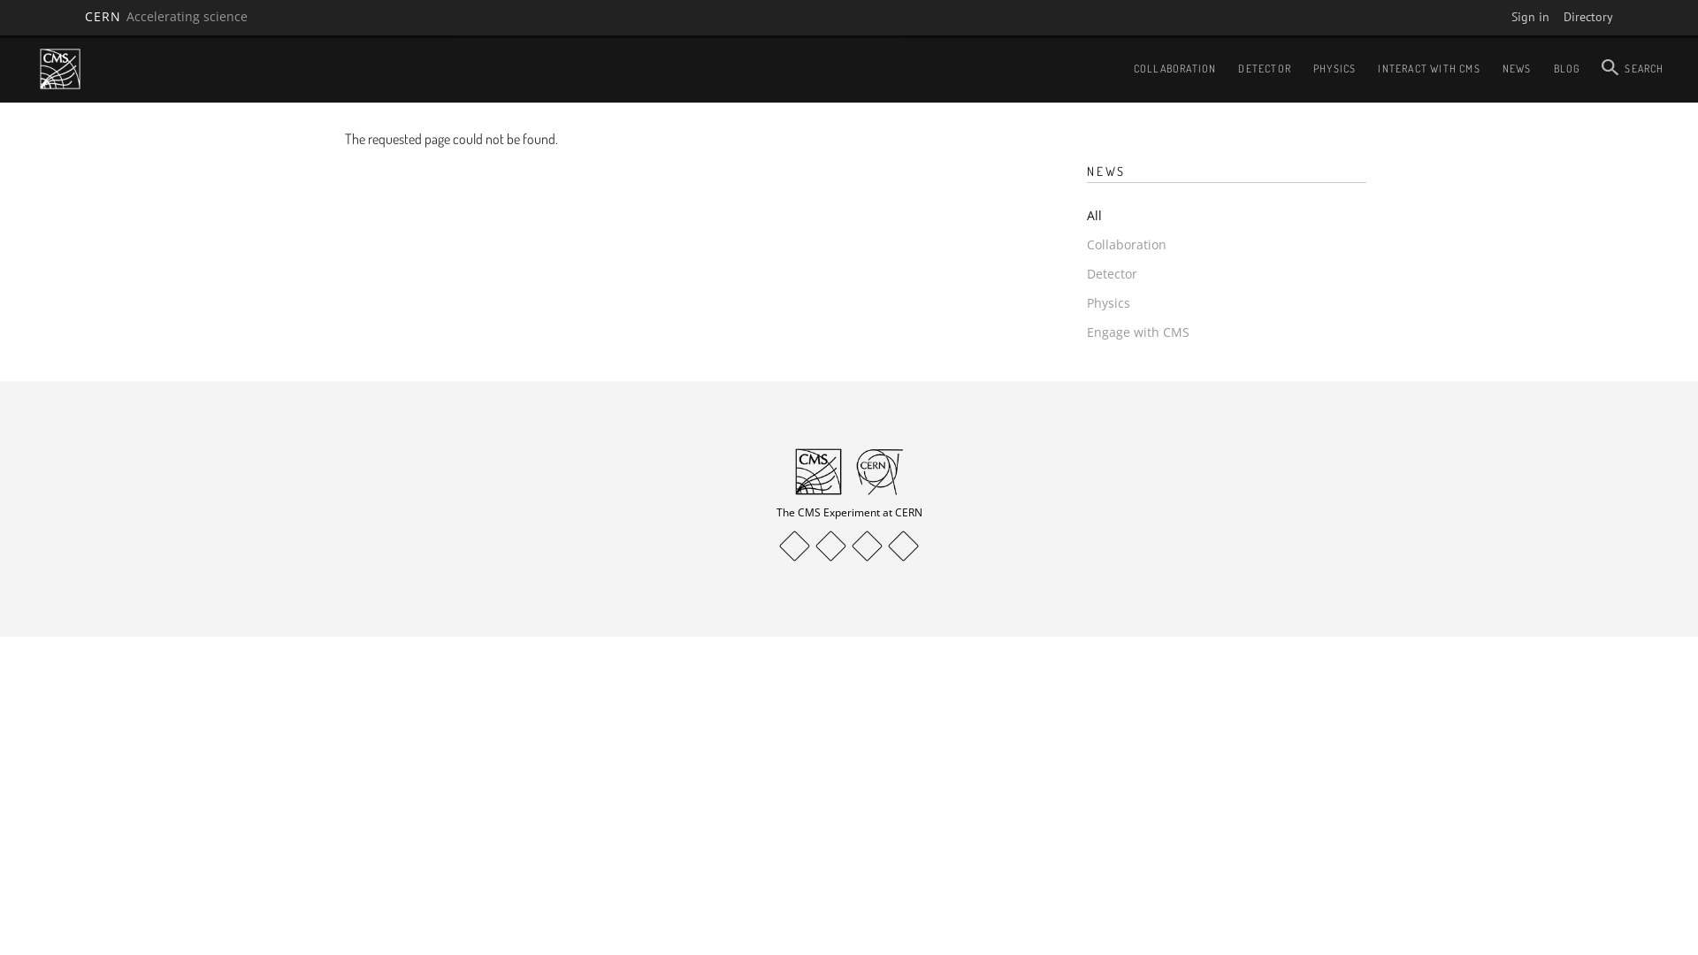 This screenshot has width=1698, height=955. What do you see at coordinates (1127, 246) in the screenshot?
I see `Collaboration` at bounding box center [1127, 246].